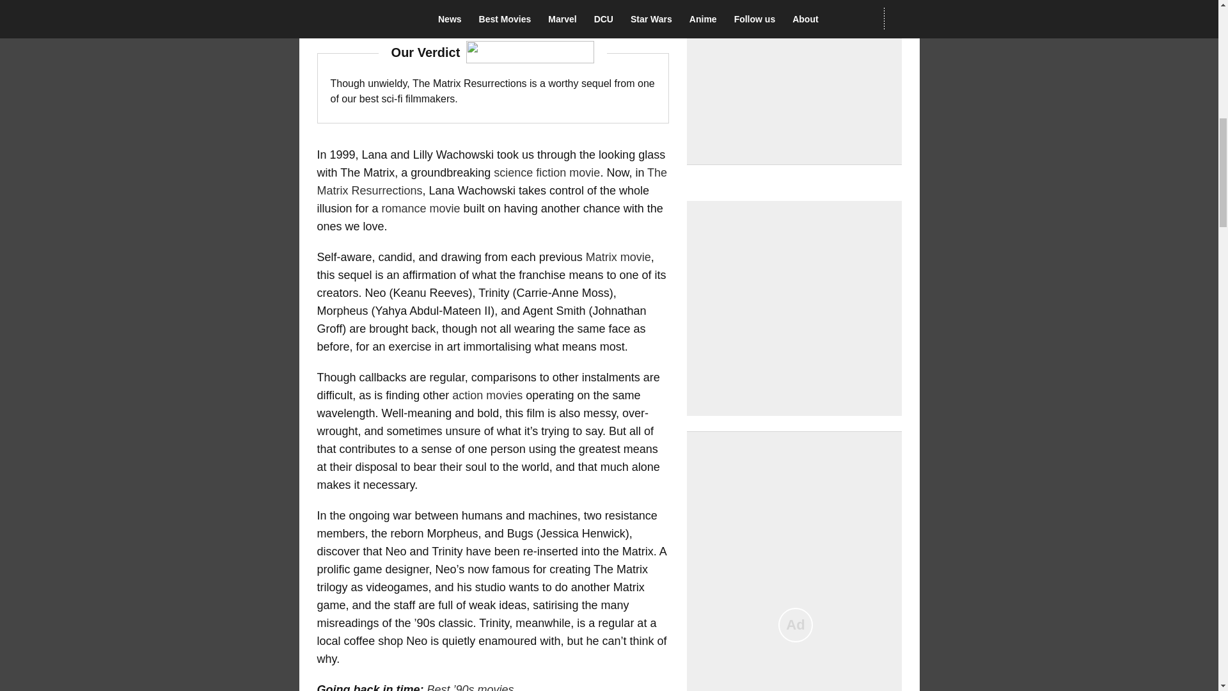 The image size is (1228, 691). What do you see at coordinates (421, 209) in the screenshot?
I see `romance movie` at bounding box center [421, 209].